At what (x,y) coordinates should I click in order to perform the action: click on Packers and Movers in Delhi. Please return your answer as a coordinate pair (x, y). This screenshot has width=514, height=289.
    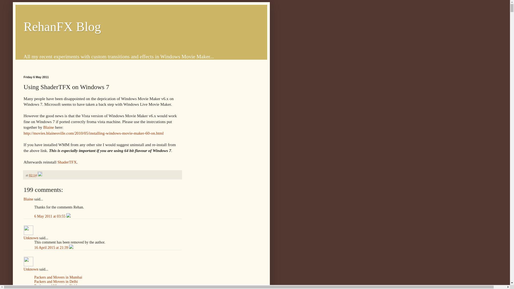
    Looking at the image, I should click on (56, 282).